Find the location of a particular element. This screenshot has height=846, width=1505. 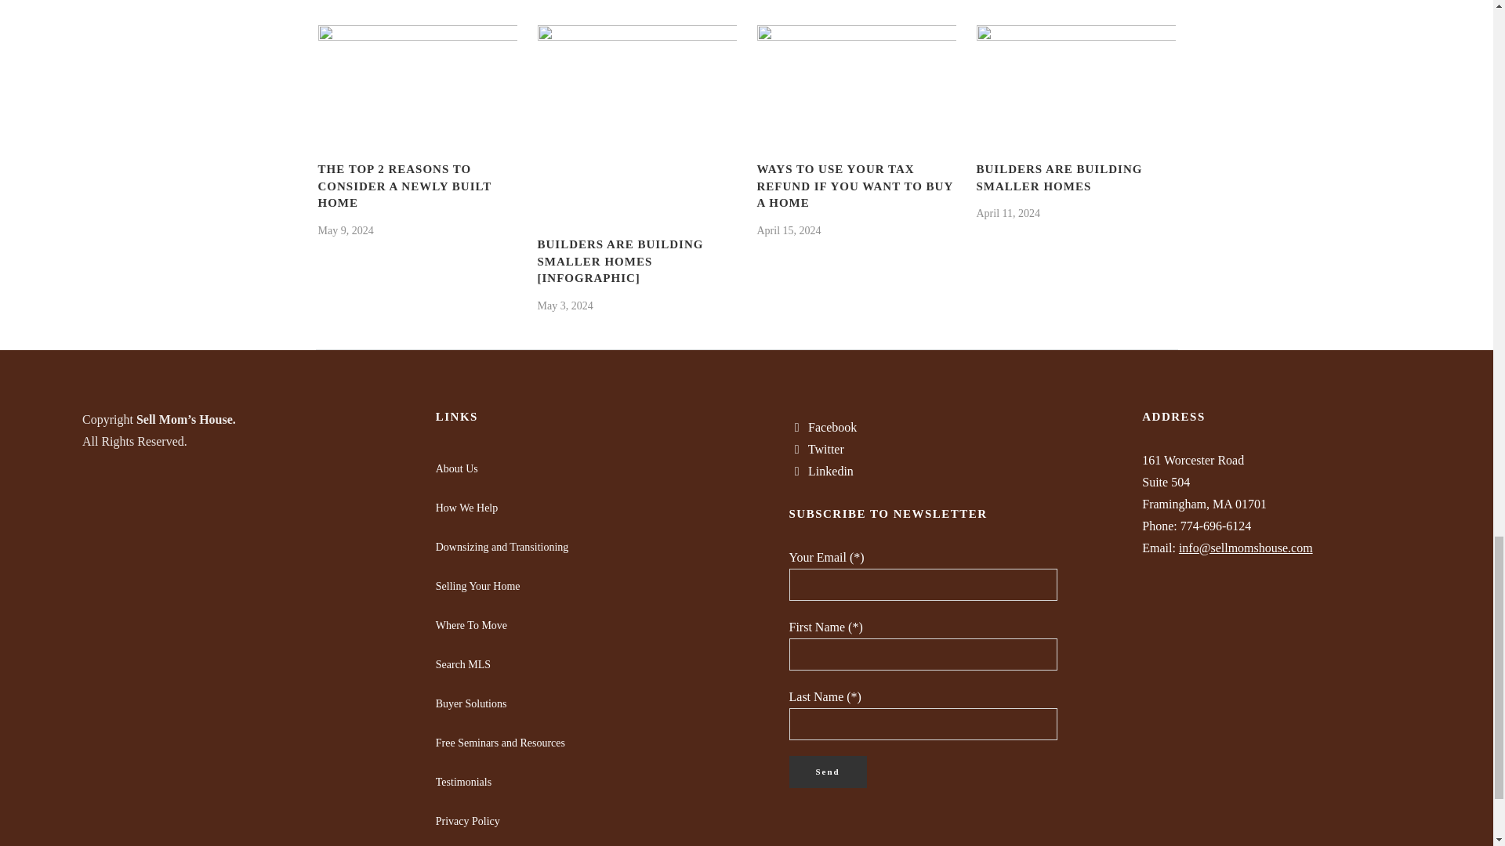

Builders Are Building Smaller Homes is located at coordinates (1060, 178).